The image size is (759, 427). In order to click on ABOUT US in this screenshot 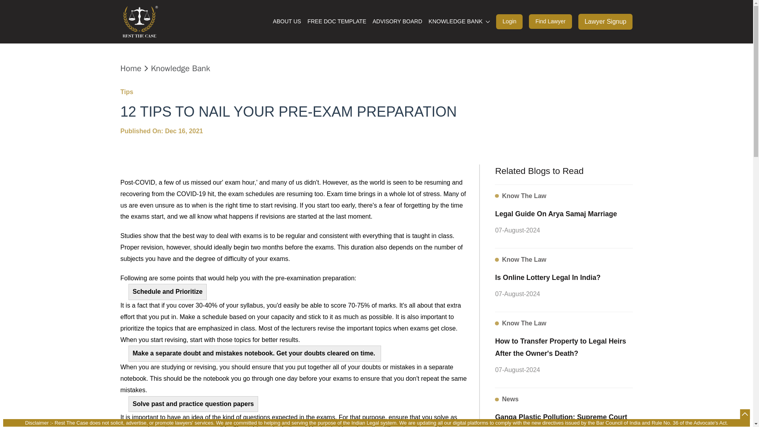, I will do `click(286, 21)`.